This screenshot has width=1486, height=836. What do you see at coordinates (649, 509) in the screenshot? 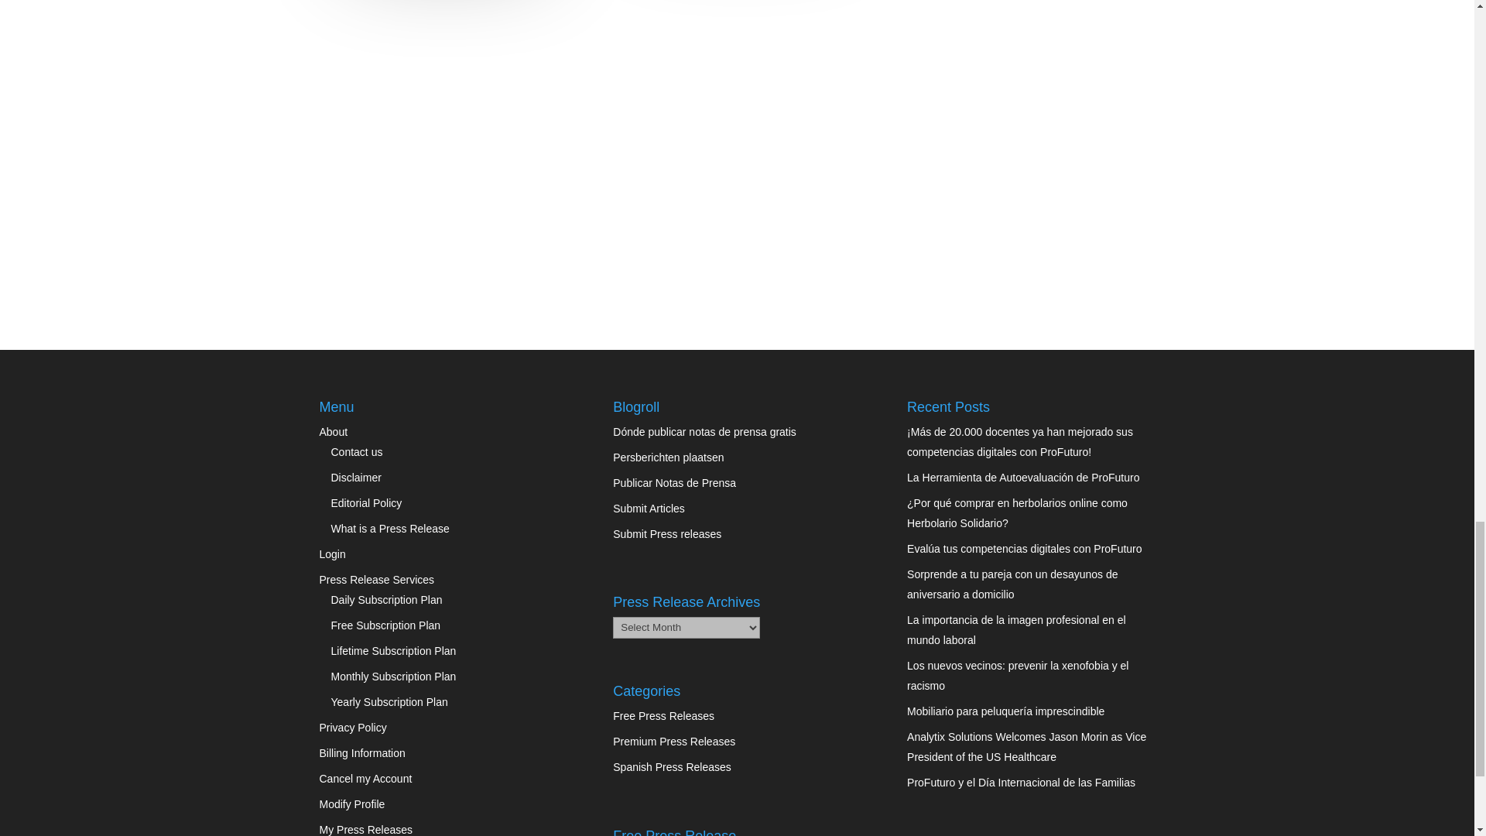
I see `Submit Articles` at bounding box center [649, 509].